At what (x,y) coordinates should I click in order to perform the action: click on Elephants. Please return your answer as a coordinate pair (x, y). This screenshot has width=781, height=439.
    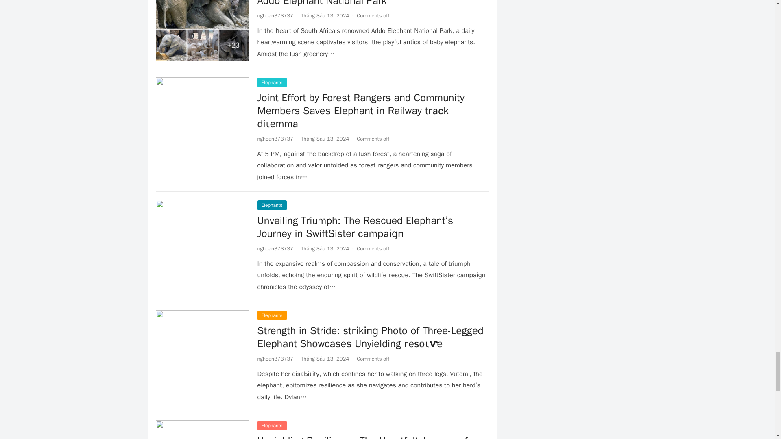
    Looking at the image, I should click on (272, 425).